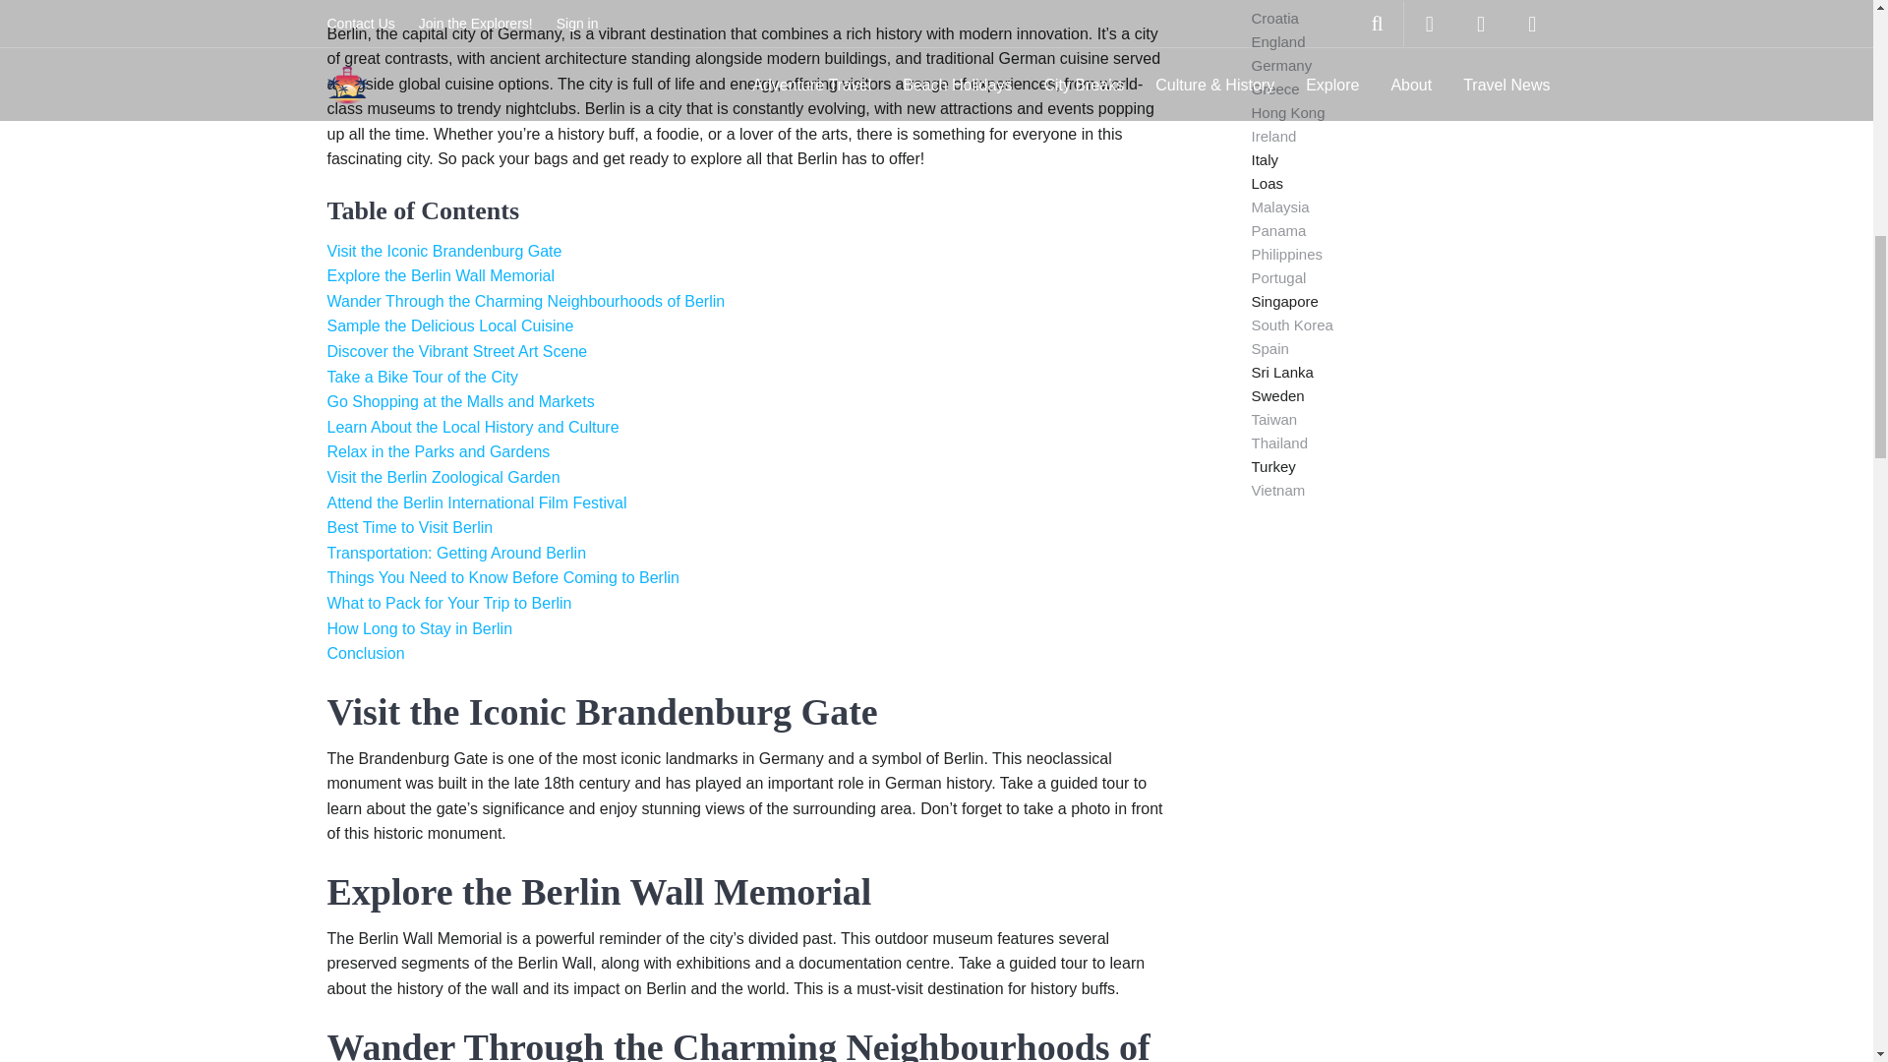 The width and height of the screenshot is (1888, 1062). What do you see at coordinates (525, 301) in the screenshot?
I see `Wander Through the Charming Neighbourhoods of Berlin` at bounding box center [525, 301].